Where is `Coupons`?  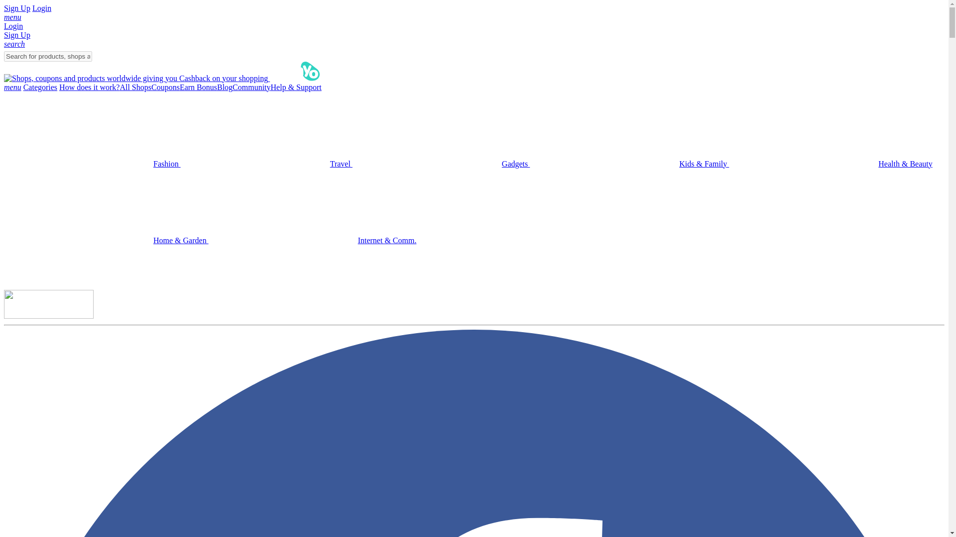
Coupons is located at coordinates (165, 87).